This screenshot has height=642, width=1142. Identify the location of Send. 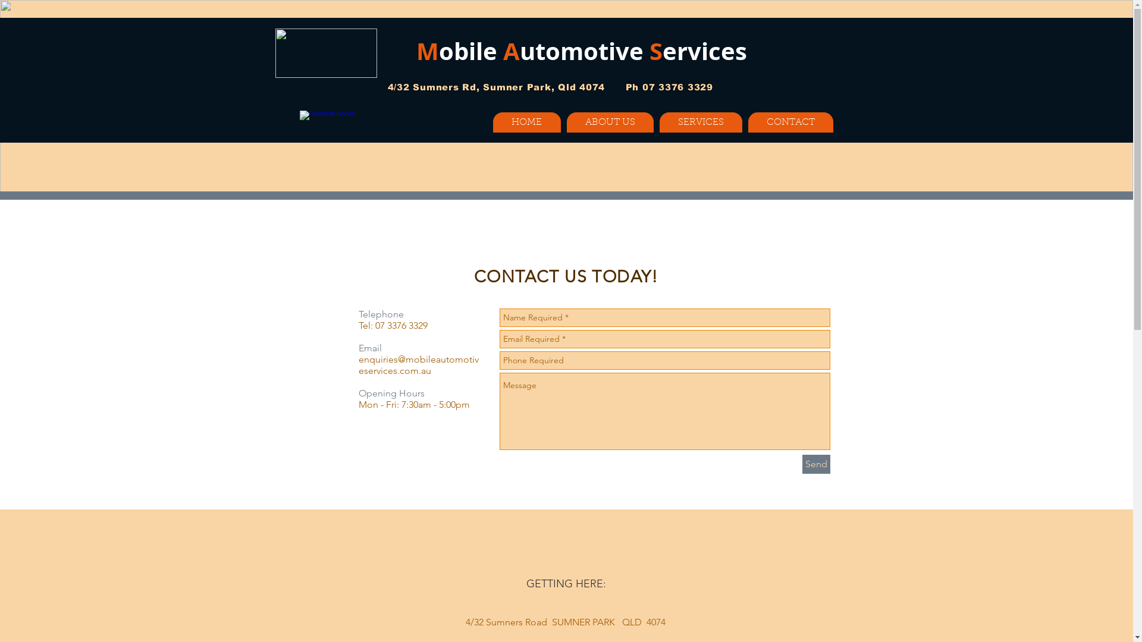
(816, 464).